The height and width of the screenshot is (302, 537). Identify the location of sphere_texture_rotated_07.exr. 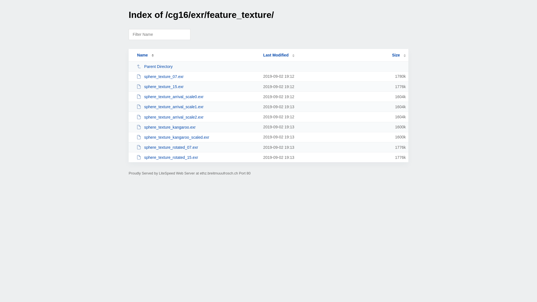
(197, 147).